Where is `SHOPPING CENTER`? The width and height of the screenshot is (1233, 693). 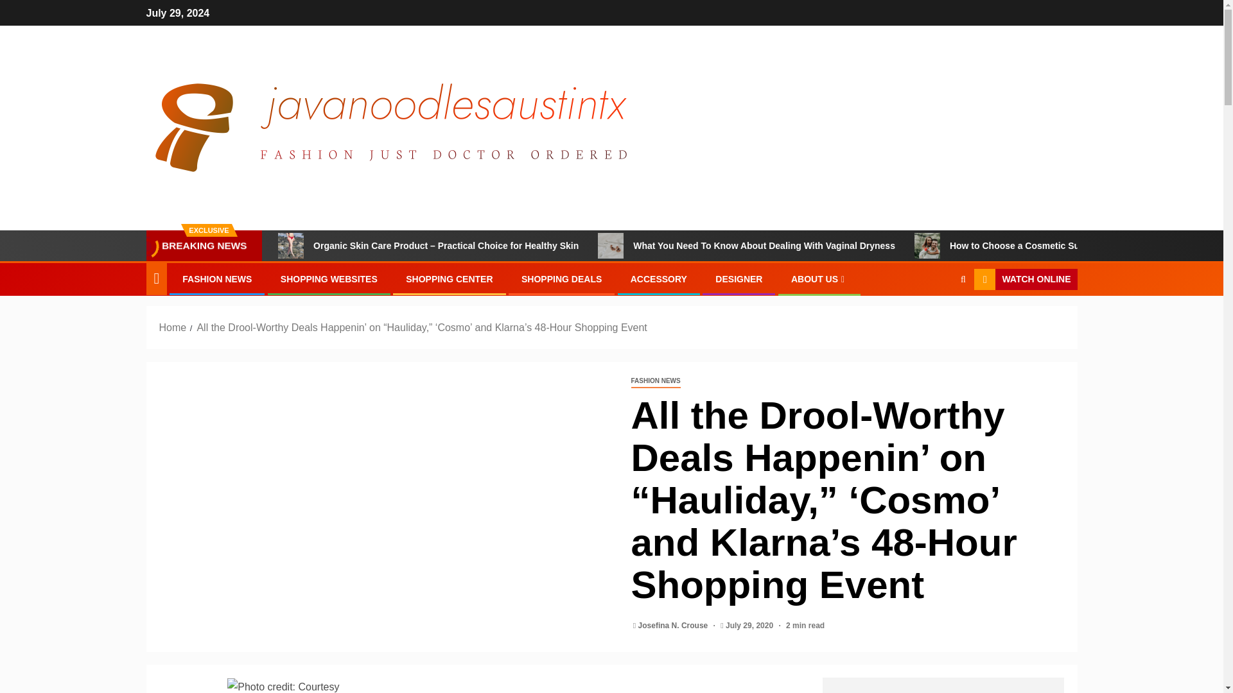 SHOPPING CENTER is located at coordinates (448, 278).